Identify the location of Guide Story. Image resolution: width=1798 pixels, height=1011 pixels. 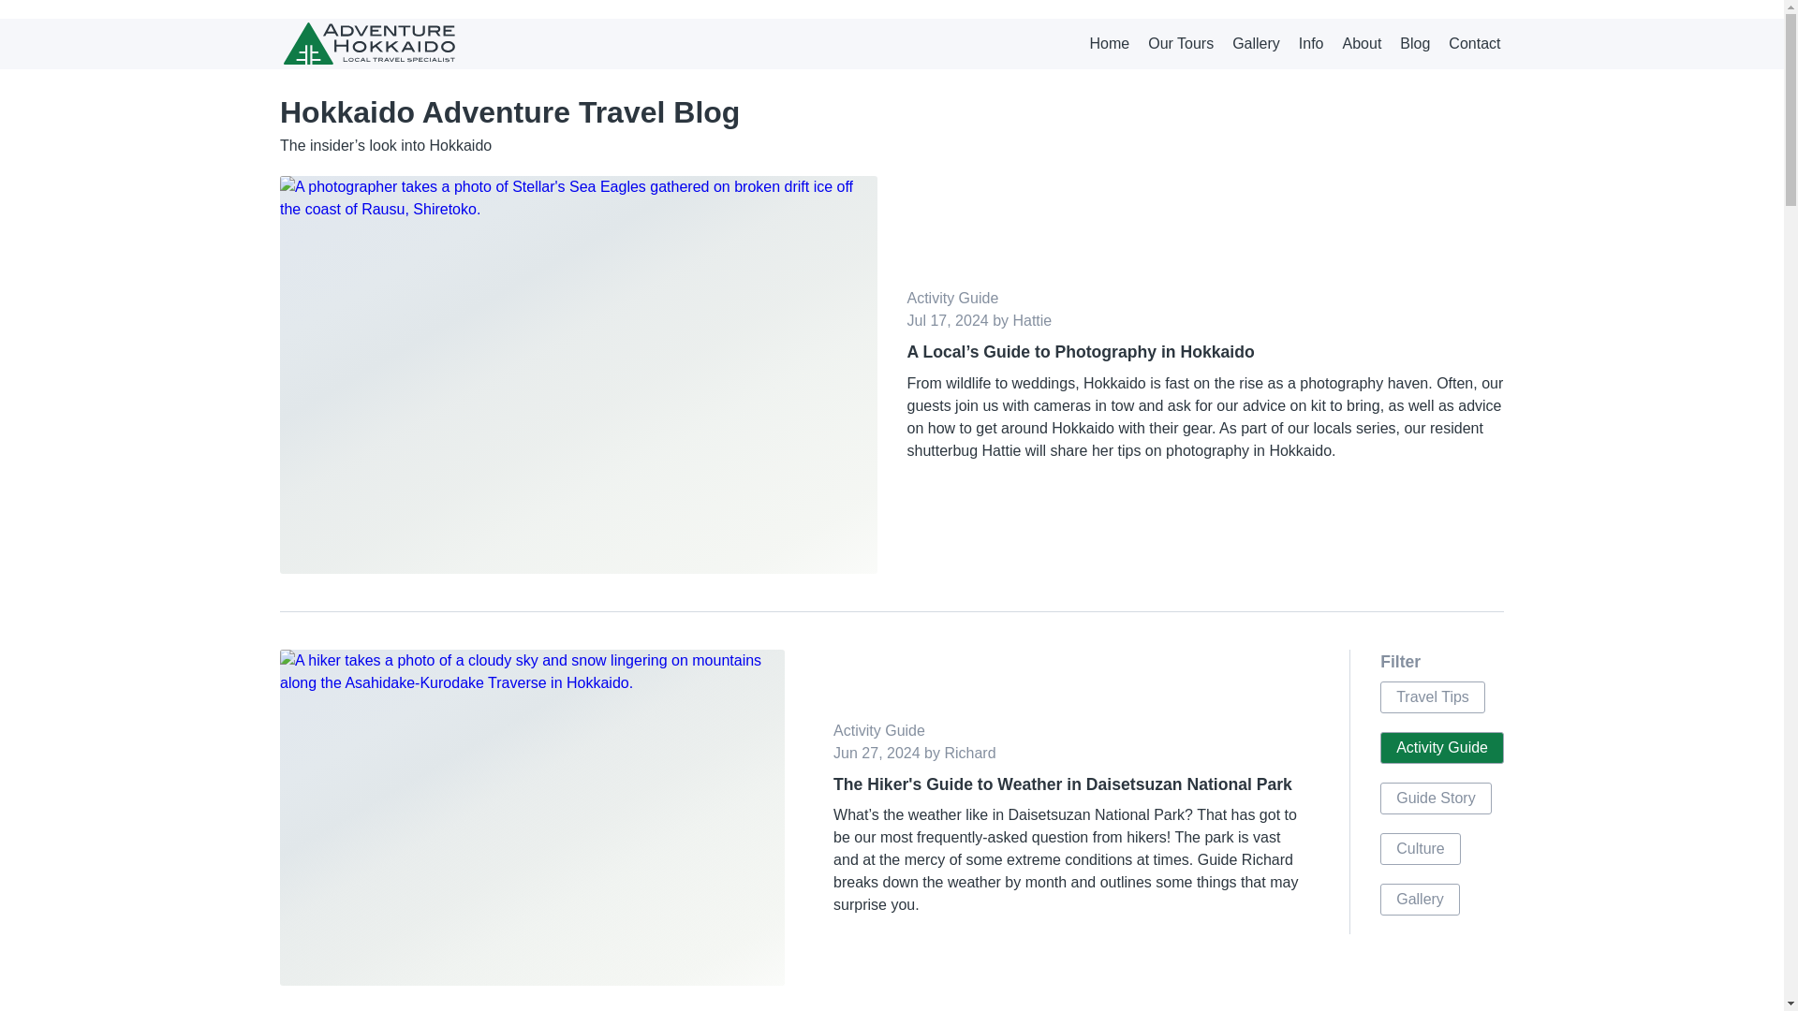
(1435, 798).